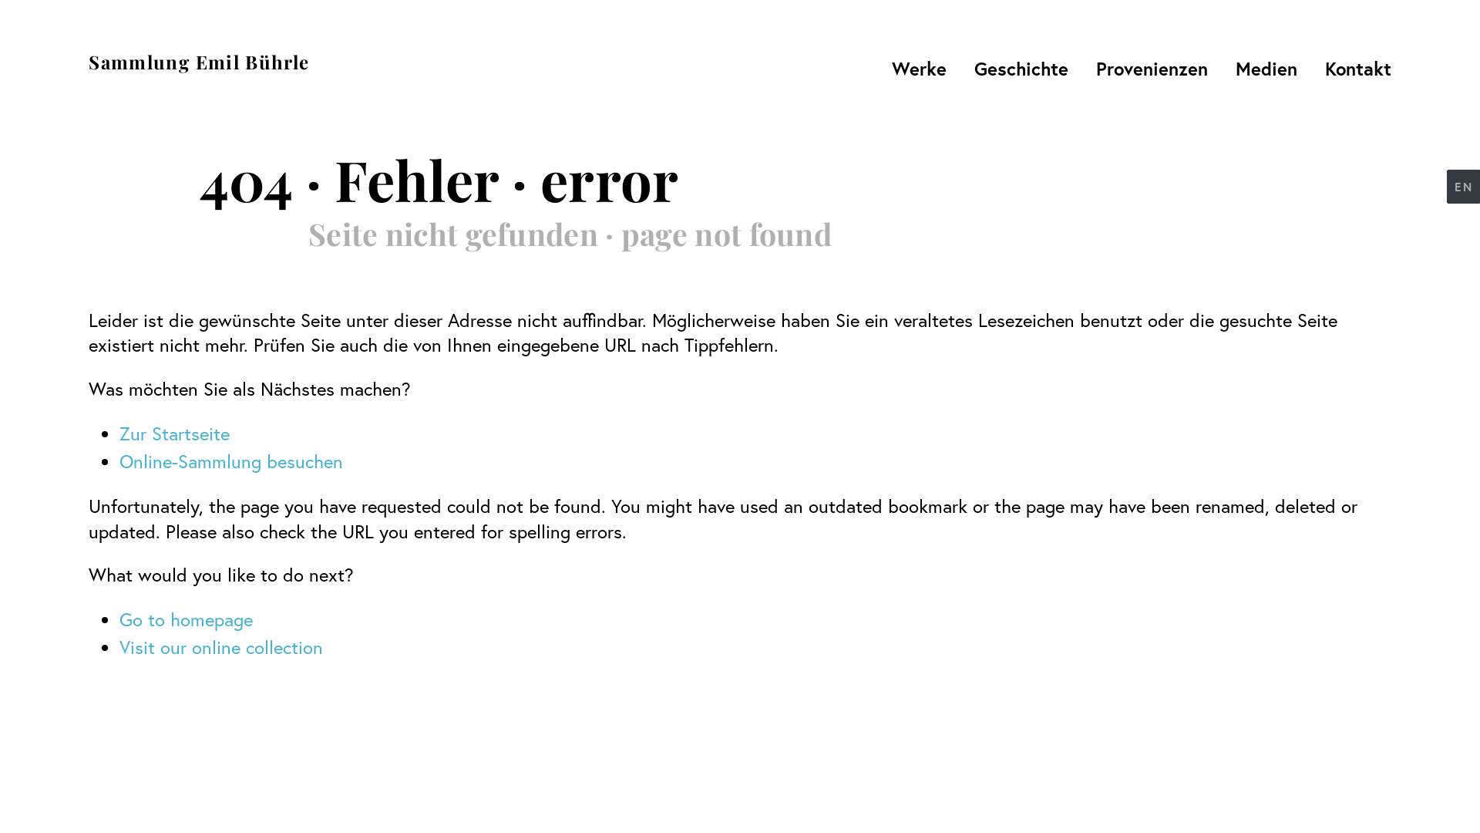 The width and height of the screenshot is (1480, 833). What do you see at coordinates (1021, 69) in the screenshot?
I see `Geschichte` at bounding box center [1021, 69].